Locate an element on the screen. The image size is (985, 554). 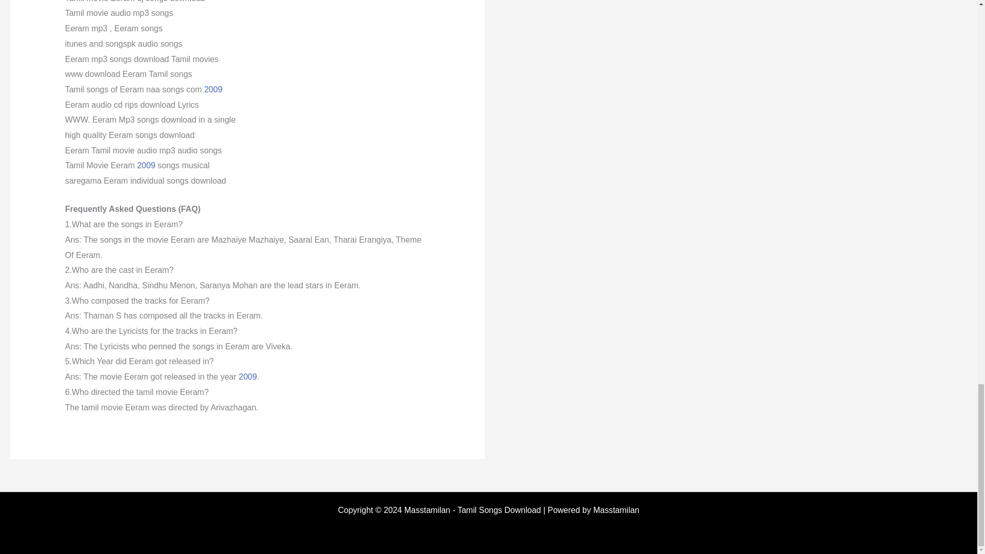
2009 is located at coordinates (247, 377).